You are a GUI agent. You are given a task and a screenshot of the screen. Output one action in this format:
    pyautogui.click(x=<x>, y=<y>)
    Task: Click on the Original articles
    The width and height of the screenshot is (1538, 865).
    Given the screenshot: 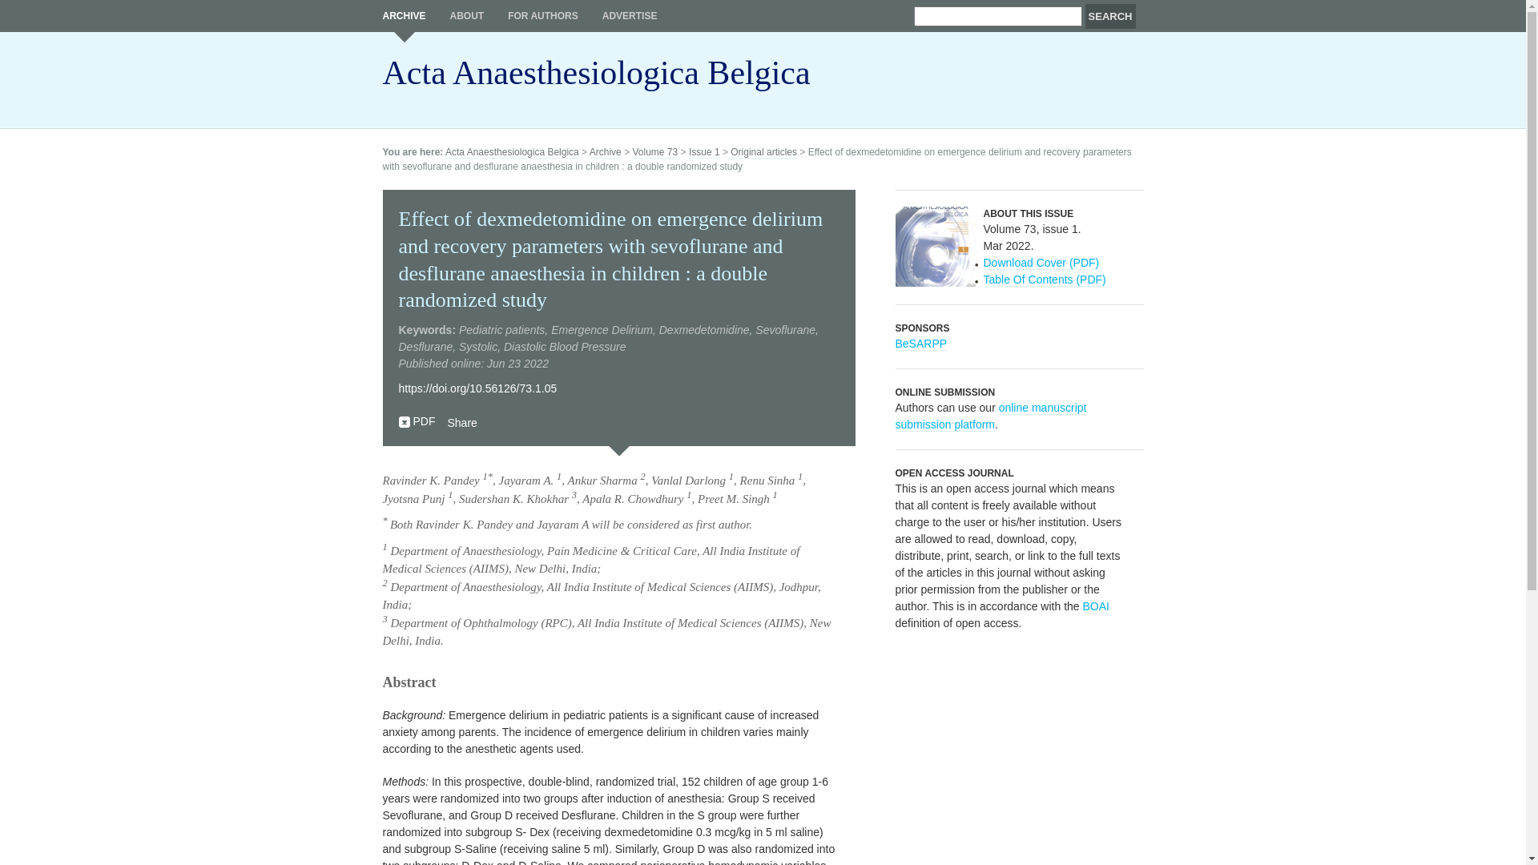 What is the action you would take?
    pyautogui.click(x=763, y=152)
    